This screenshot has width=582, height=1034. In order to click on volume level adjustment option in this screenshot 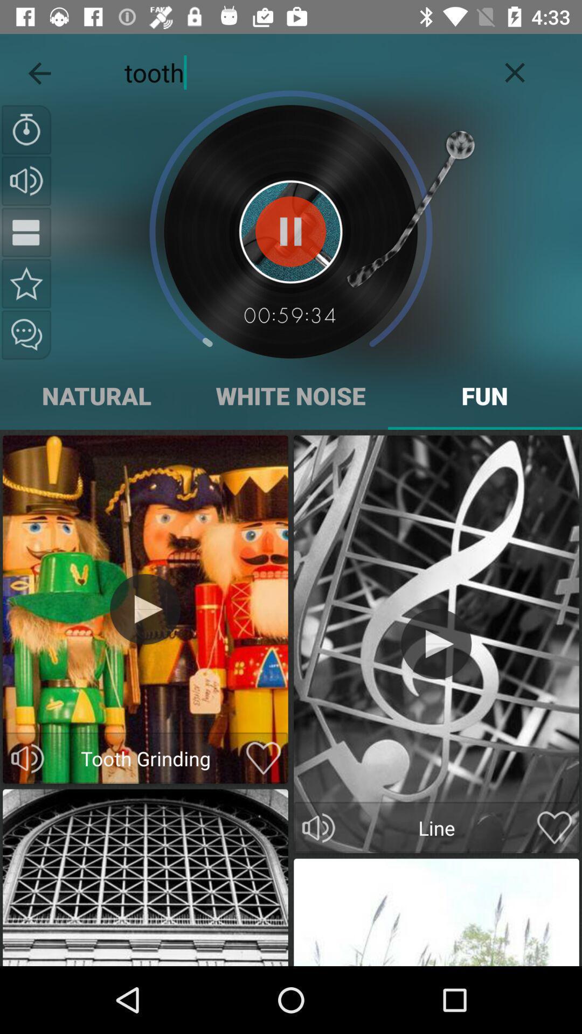, I will do `click(318, 828)`.